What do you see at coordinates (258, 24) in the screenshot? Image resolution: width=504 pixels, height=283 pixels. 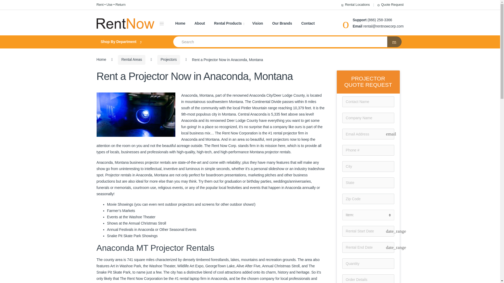 I see `Vision` at bounding box center [258, 24].